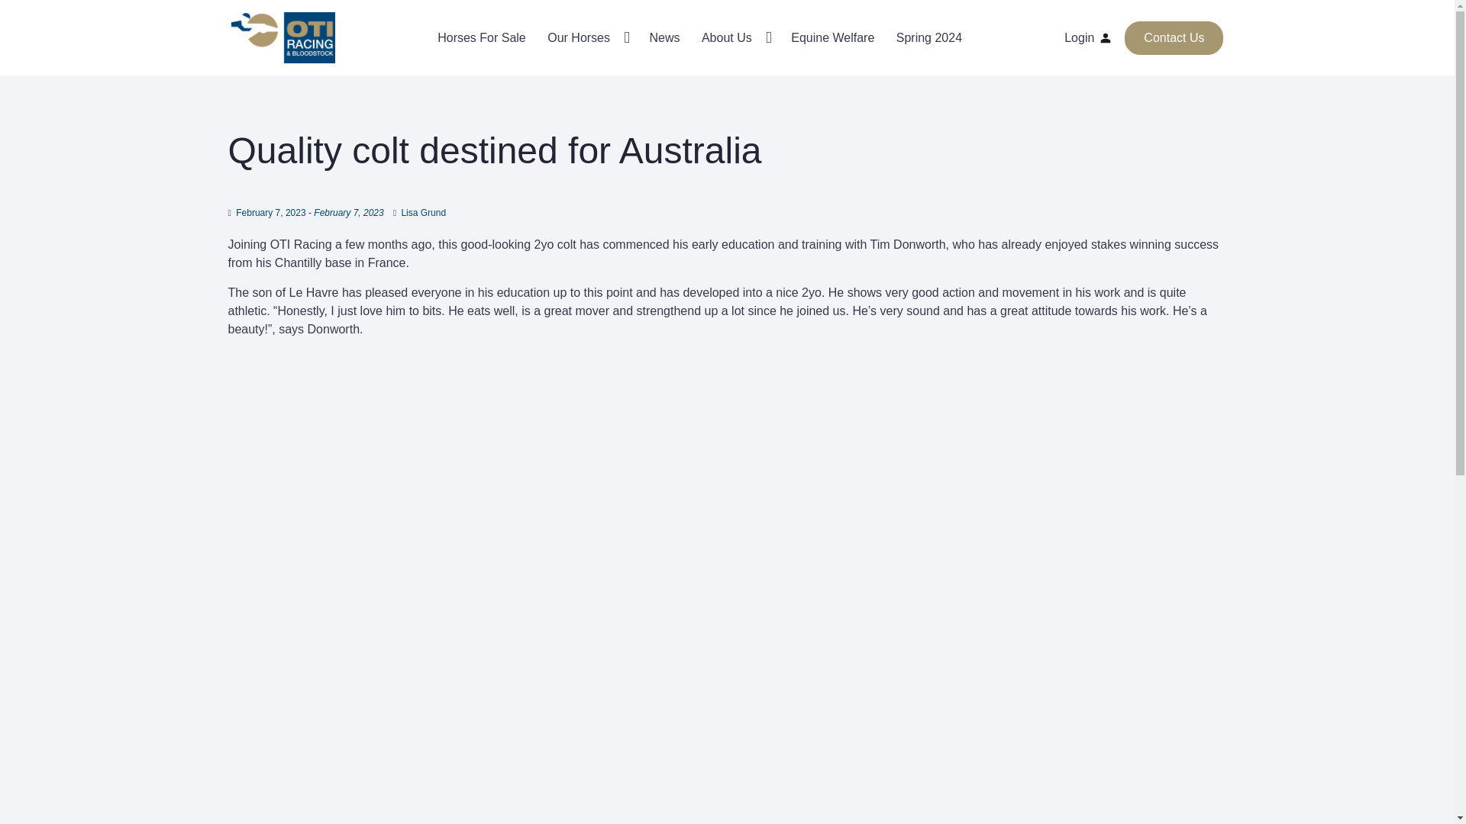 This screenshot has width=1466, height=824. Describe the element at coordinates (423, 213) in the screenshot. I see `Lisa Grund` at that location.